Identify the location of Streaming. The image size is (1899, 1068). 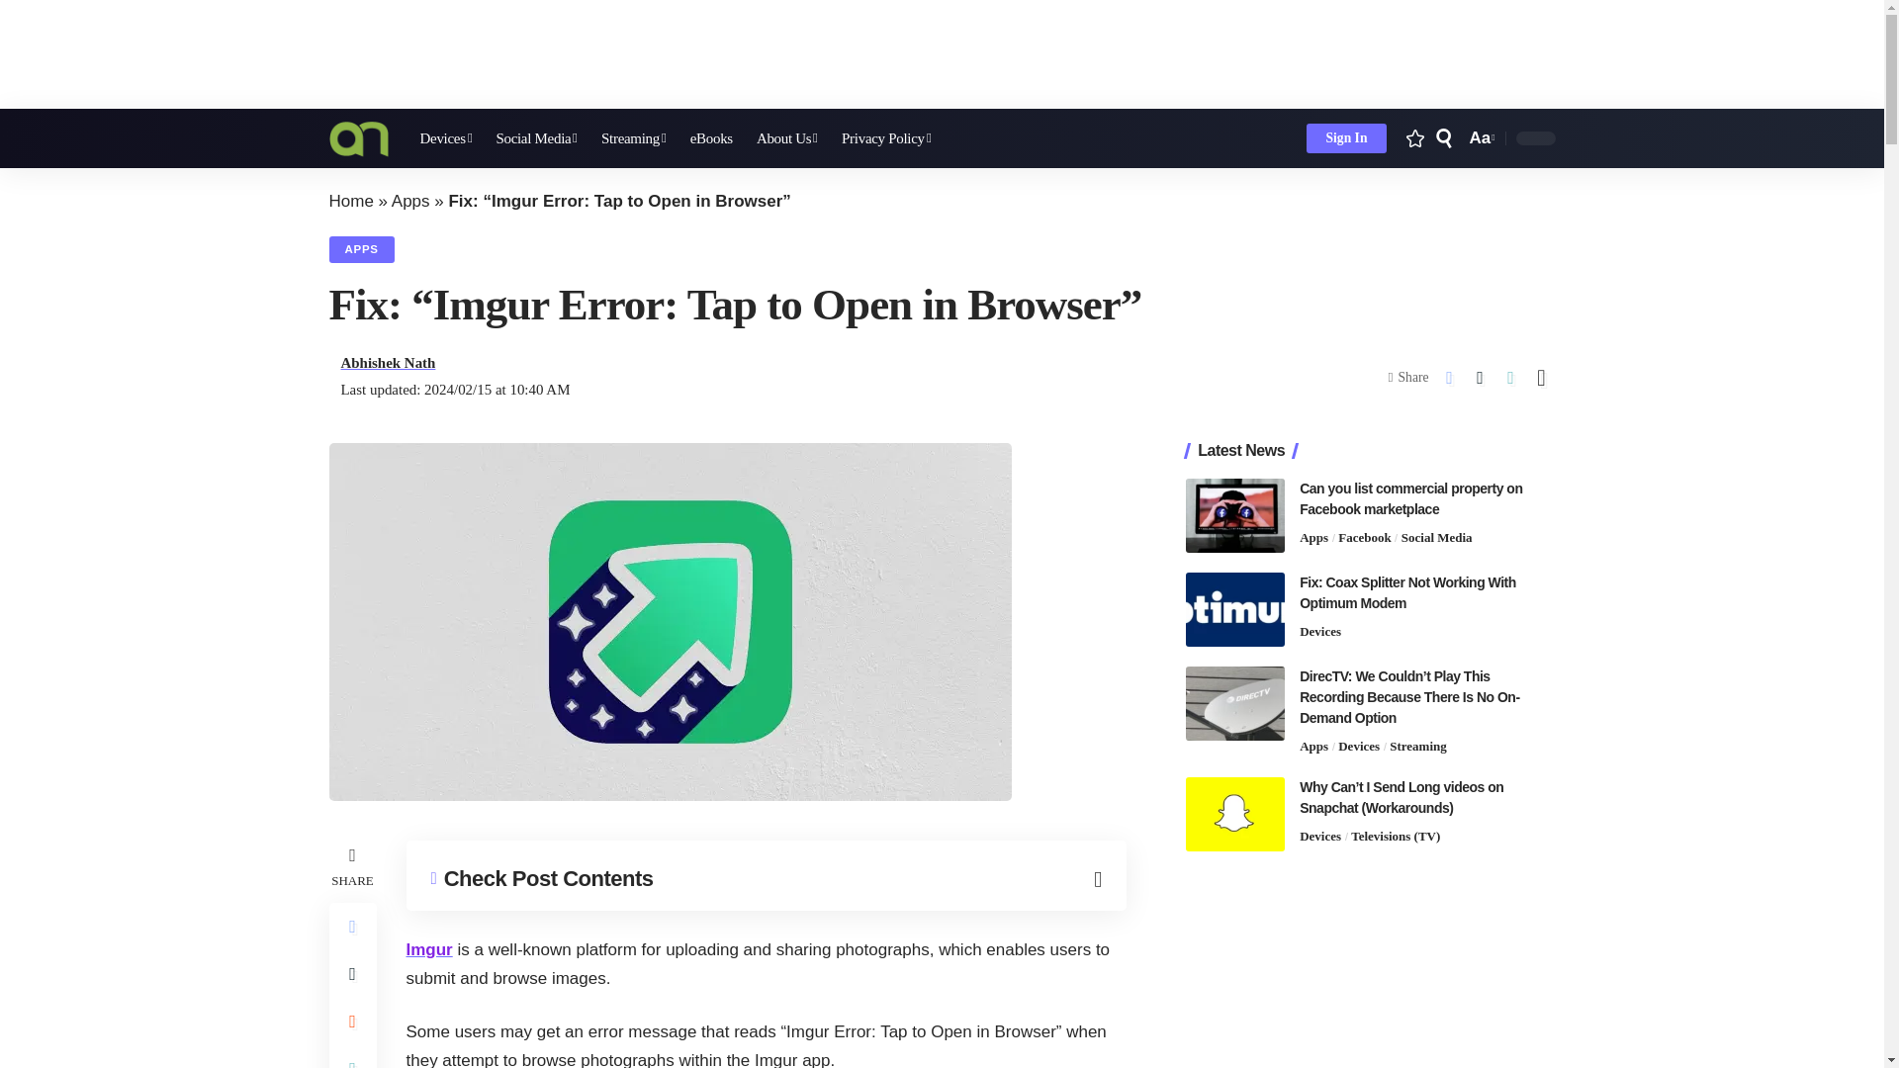
(633, 138).